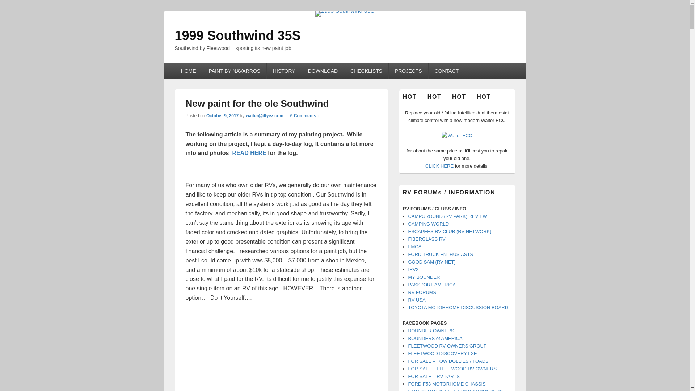  Describe the element at coordinates (450, 232) in the screenshot. I see `ESCAPEES RV CLUB (RV NETWORK)` at that location.